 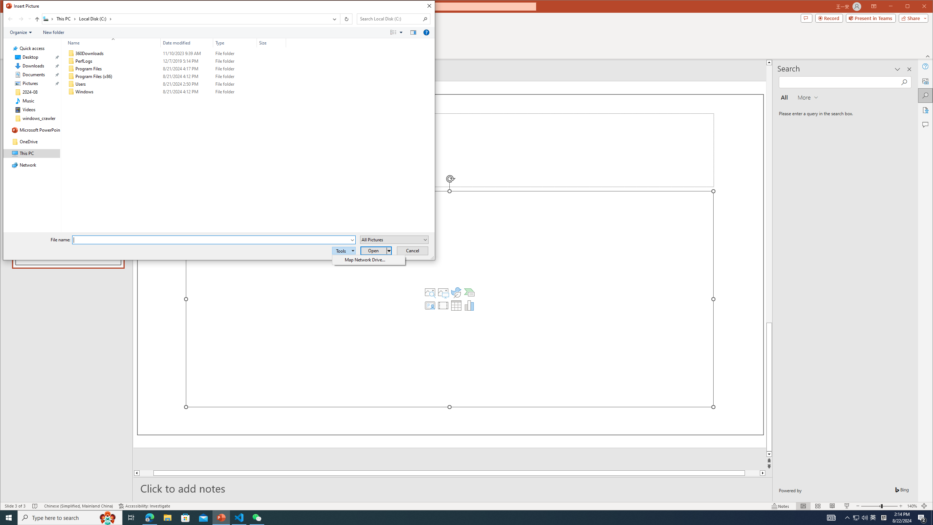 What do you see at coordinates (922, 518) in the screenshot?
I see `Action Center, 2 new notifications` at bounding box center [922, 518].